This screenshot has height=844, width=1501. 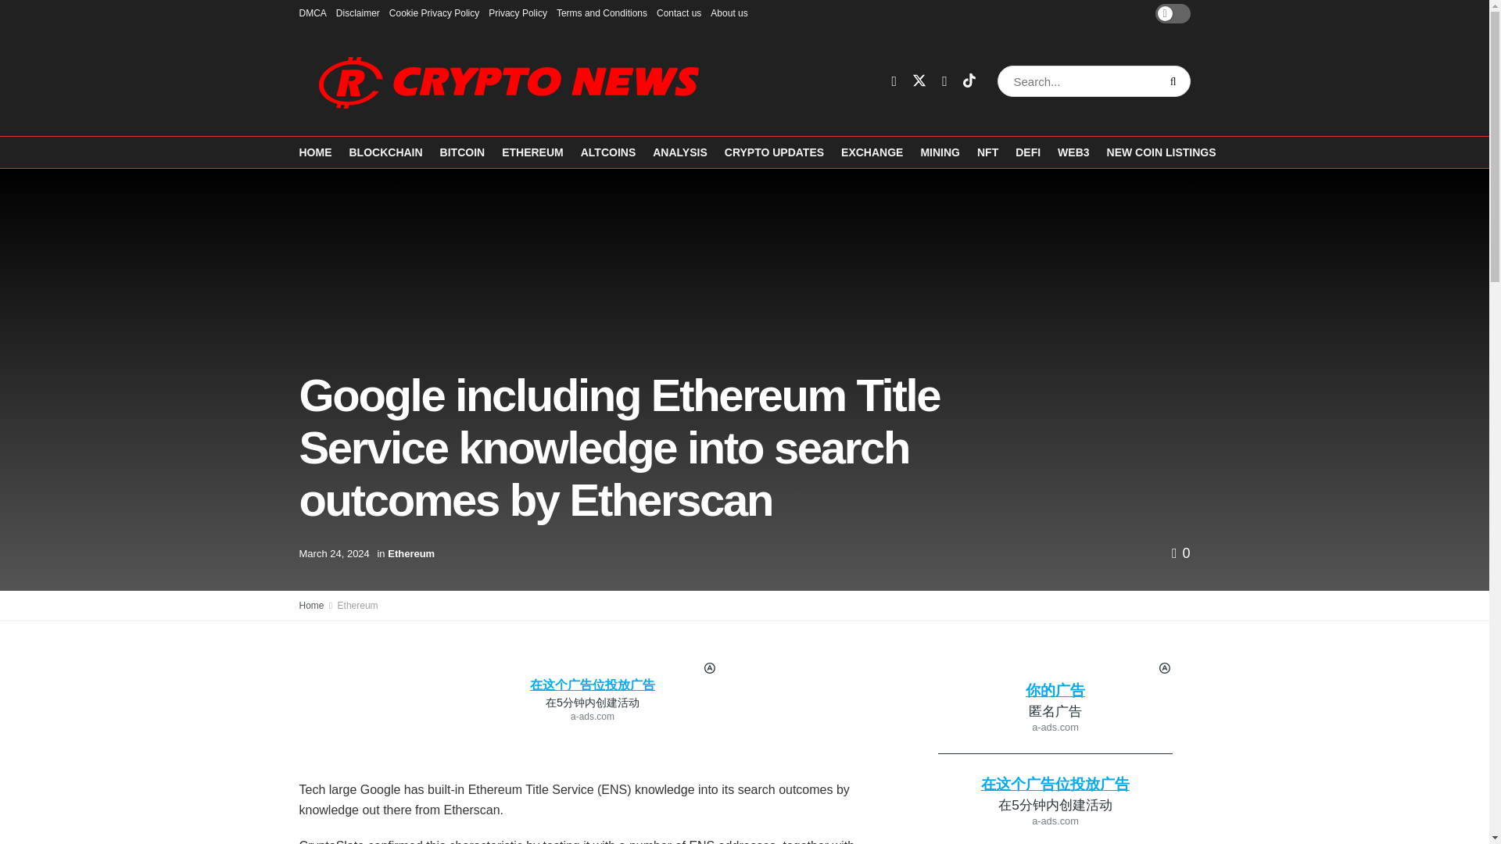 What do you see at coordinates (462, 152) in the screenshot?
I see `BITCOIN` at bounding box center [462, 152].